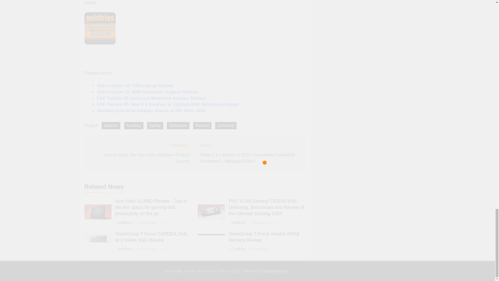  What do you see at coordinates (125, 223) in the screenshot?
I see `universal` at bounding box center [125, 223].